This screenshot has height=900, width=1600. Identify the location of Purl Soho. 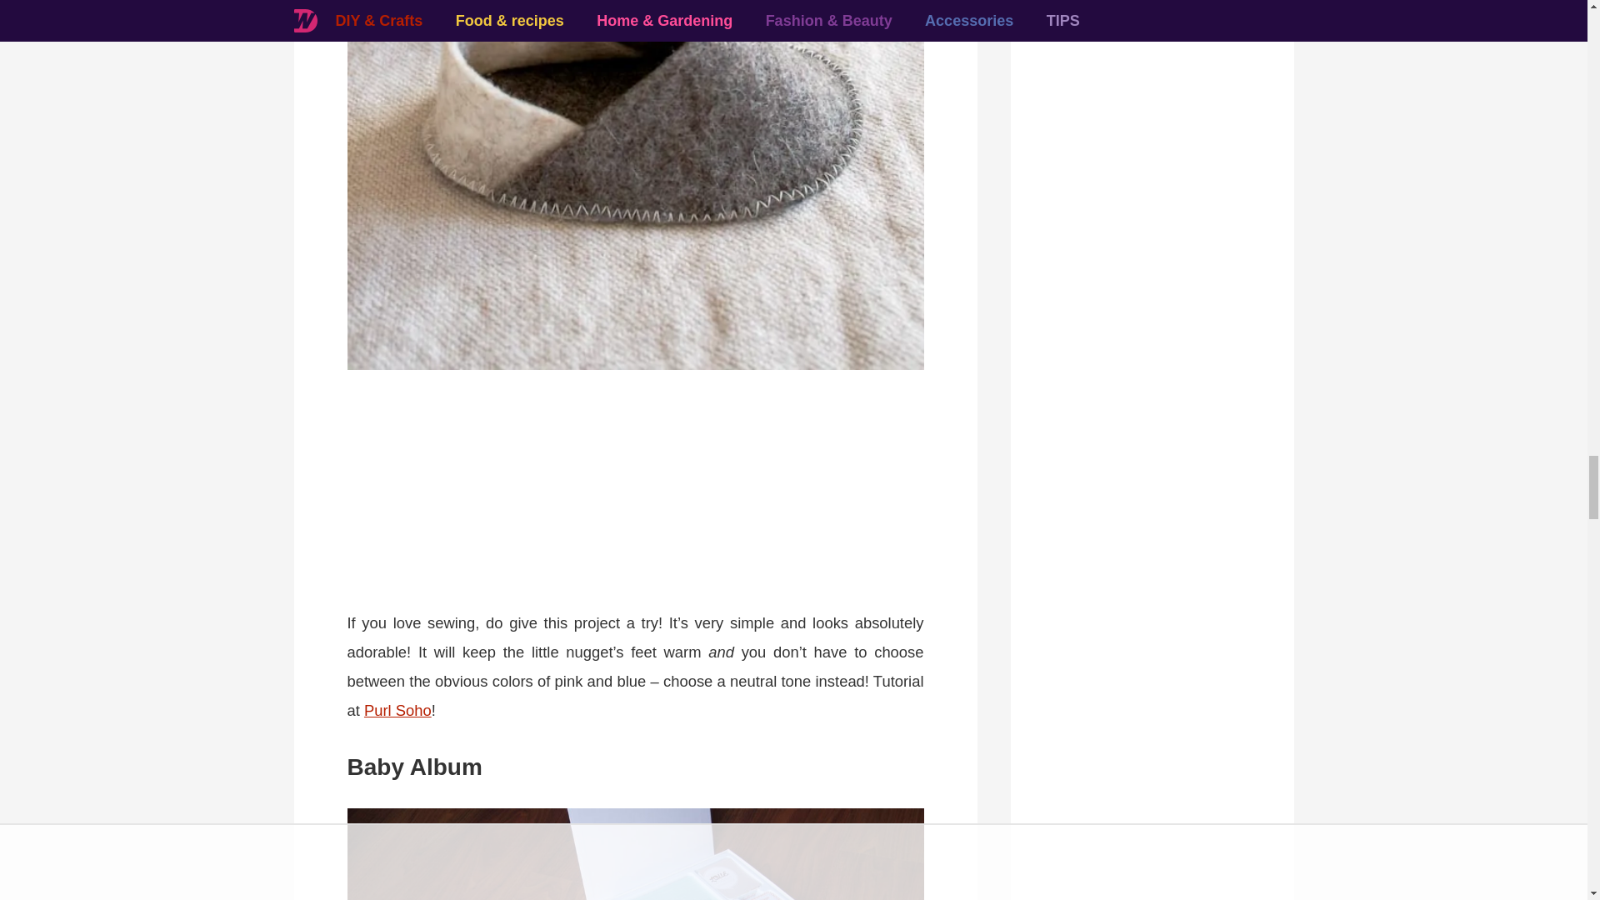
(398, 710).